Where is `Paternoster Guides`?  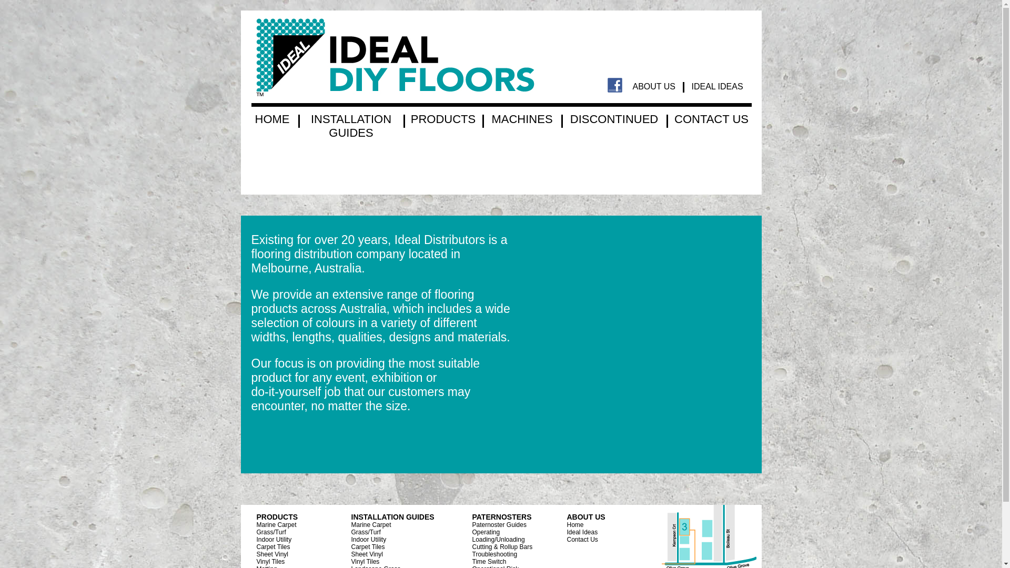 Paternoster Guides is located at coordinates (500, 524).